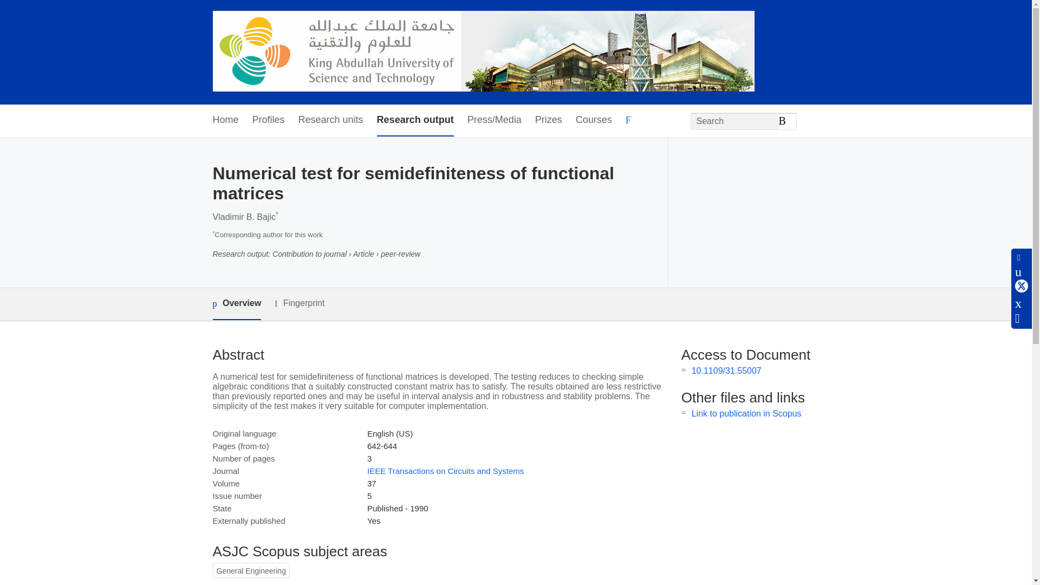  I want to click on Overview, so click(236, 304).